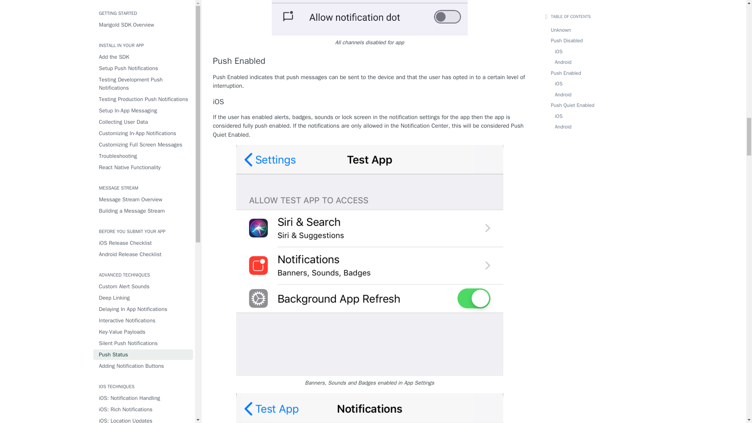 This screenshot has width=752, height=423. What do you see at coordinates (370, 102) in the screenshot?
I see `iOS` at bounding box center [370, 102].